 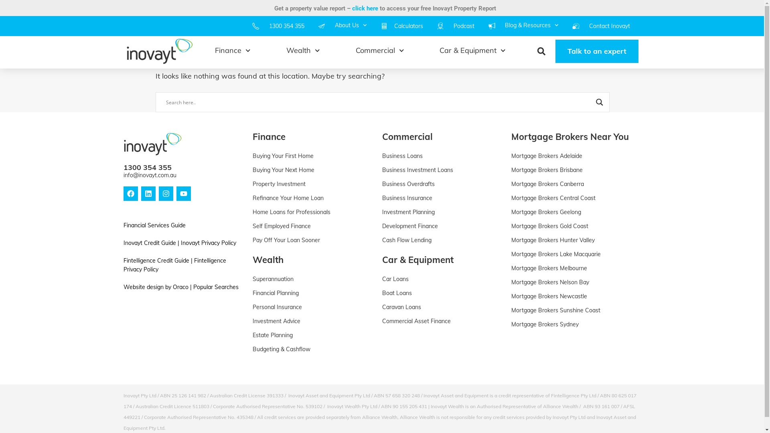 What do you see at coordinates (464, 26) in the screenshot?
I see `Podcast` at bounding box center [464, 26].